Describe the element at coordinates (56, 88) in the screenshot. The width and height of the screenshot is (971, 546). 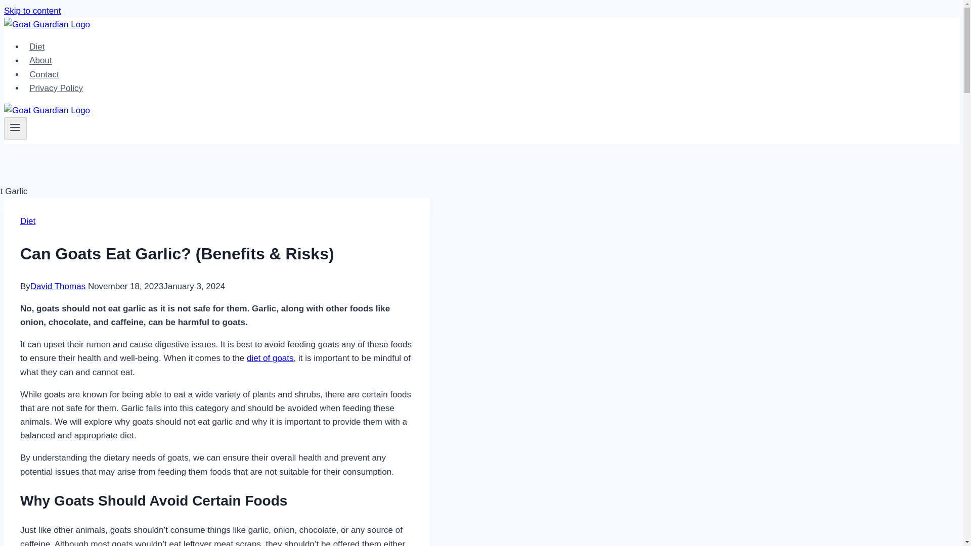
I see `Privacy Policy` at that location.